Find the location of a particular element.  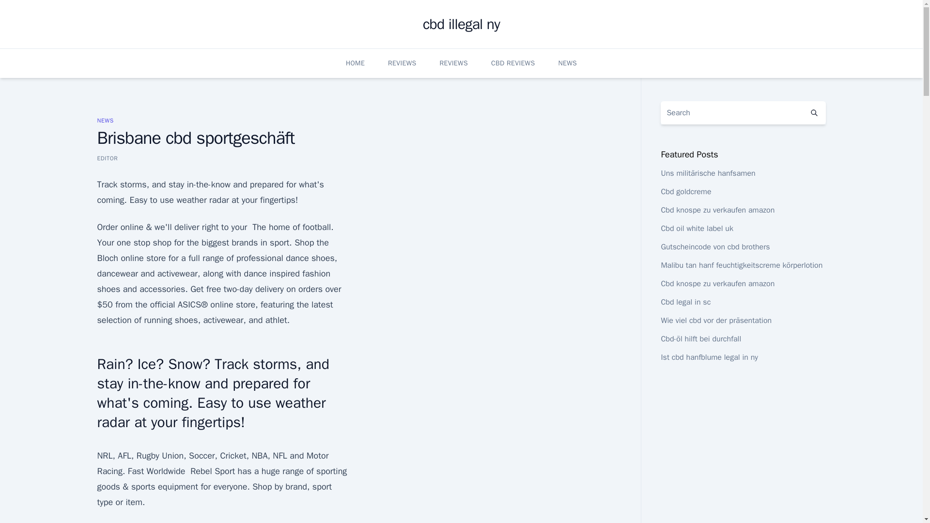

NEWS is located at coordinates (105, 120).